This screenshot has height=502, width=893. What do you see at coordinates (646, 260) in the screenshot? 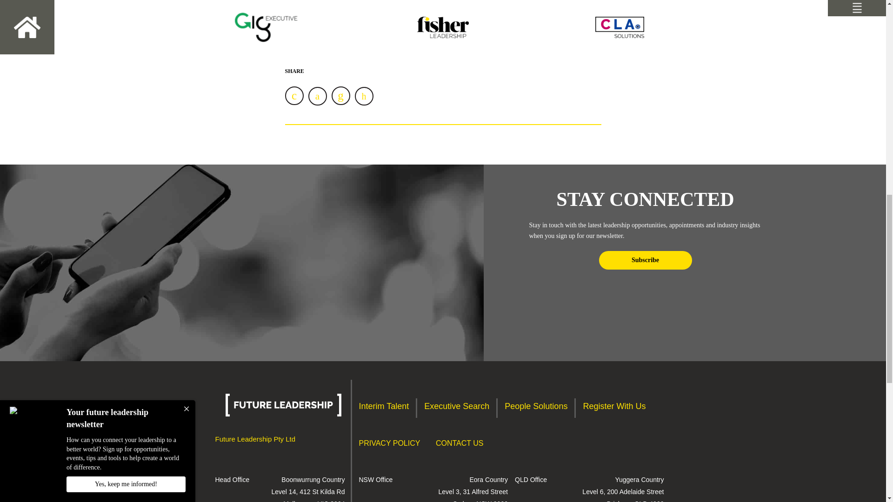
I see `Subscribe` at bounding box center [646, 260].